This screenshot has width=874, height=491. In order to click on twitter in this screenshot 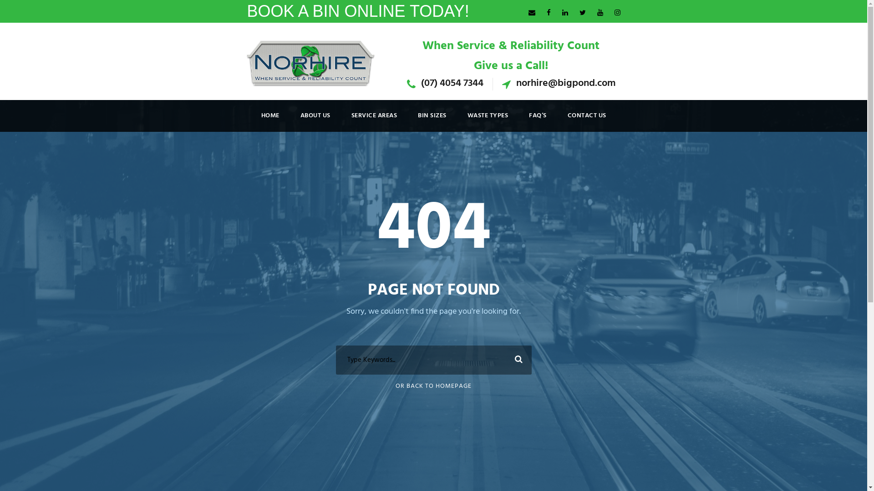, I will do `click(582, 13)`.